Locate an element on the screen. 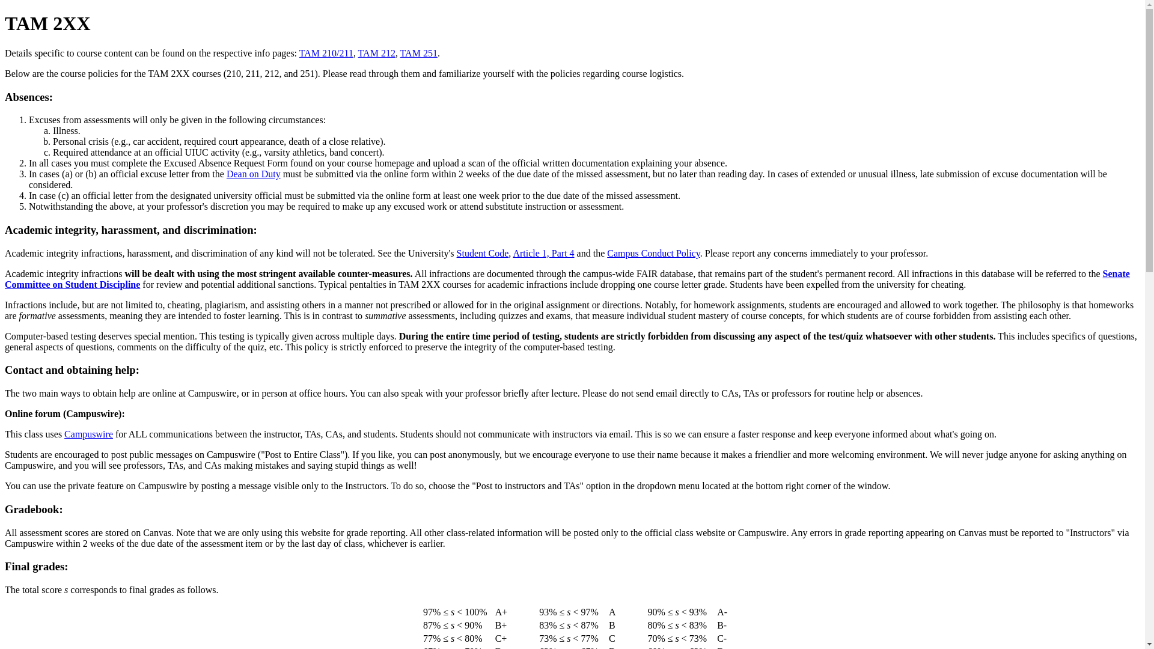  Contact and obtaining help: is located at coordinates (72, 370).